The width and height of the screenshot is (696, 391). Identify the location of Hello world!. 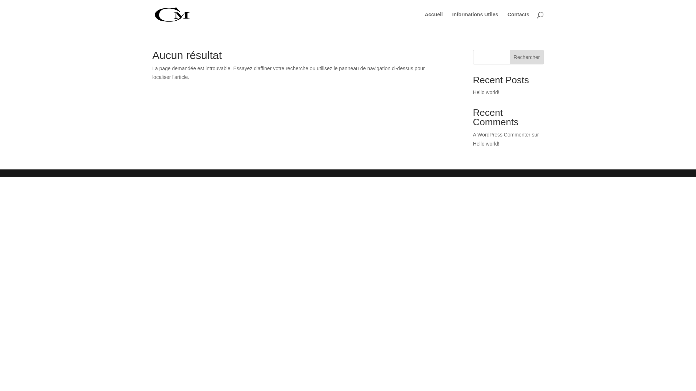
(486, 144).